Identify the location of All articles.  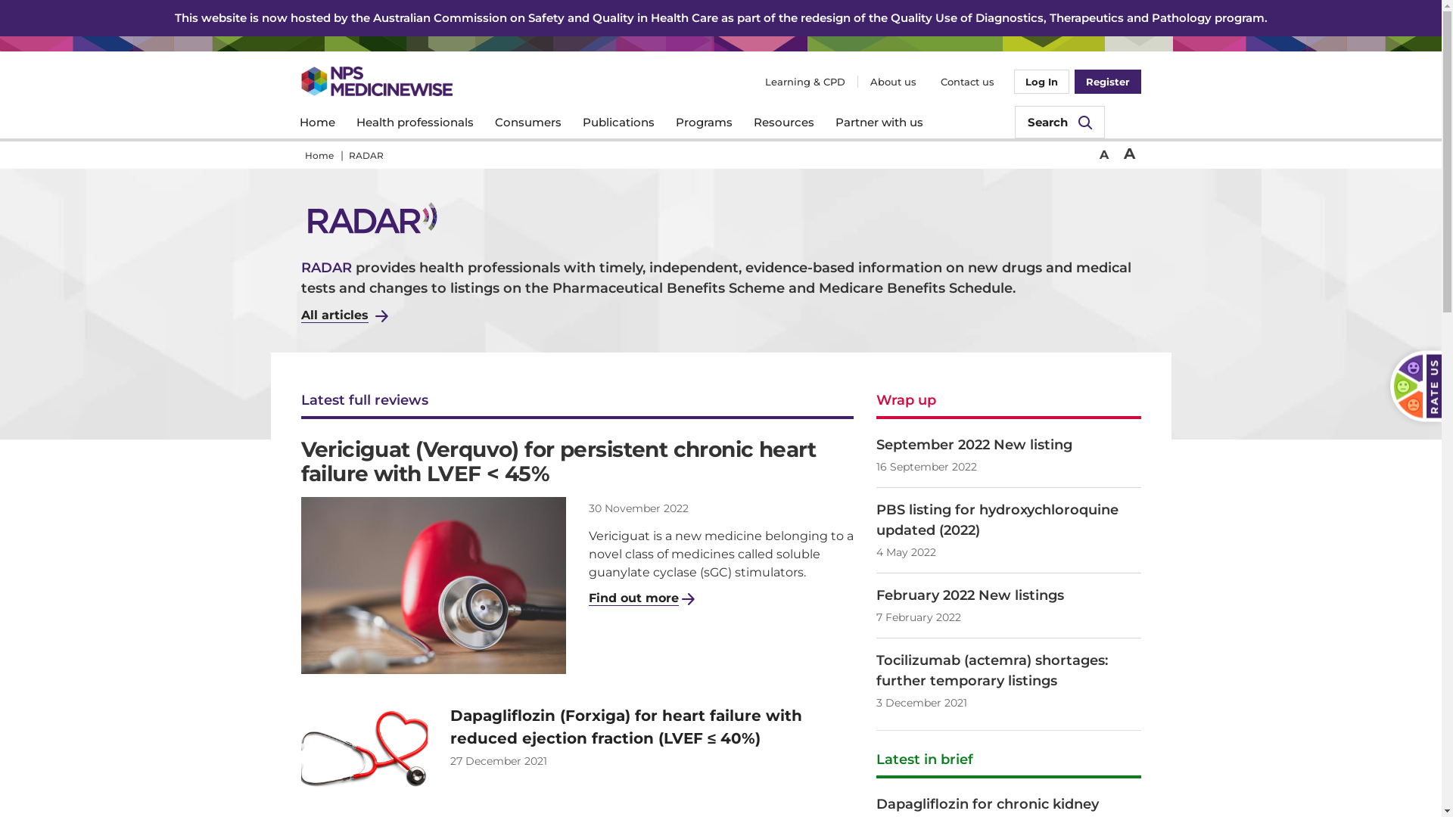
(345, 315).